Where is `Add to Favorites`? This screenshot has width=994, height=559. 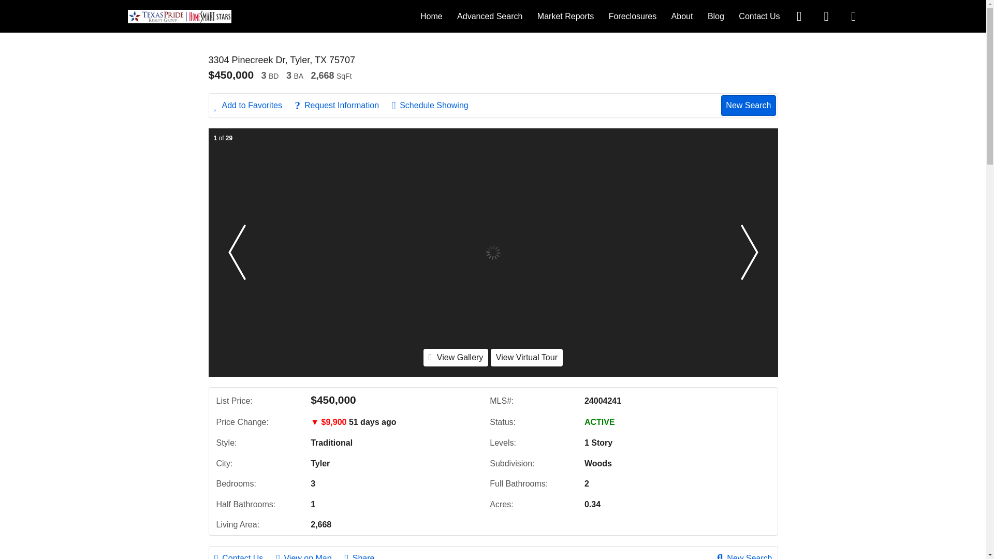 Add to Favorites is located at coordinates (254, 106).